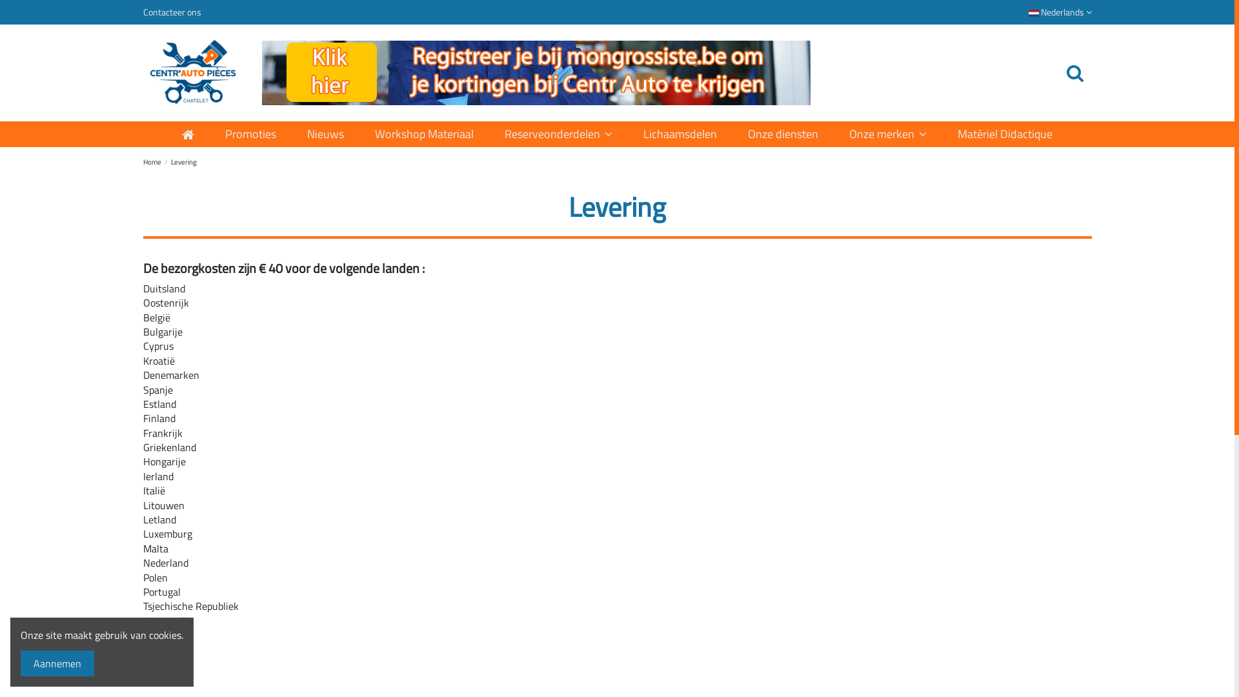 This screenshot has width=1239, height=697. Describe the element at coordinates (745, 481) in the screenshot. I see `Banden` at that location.